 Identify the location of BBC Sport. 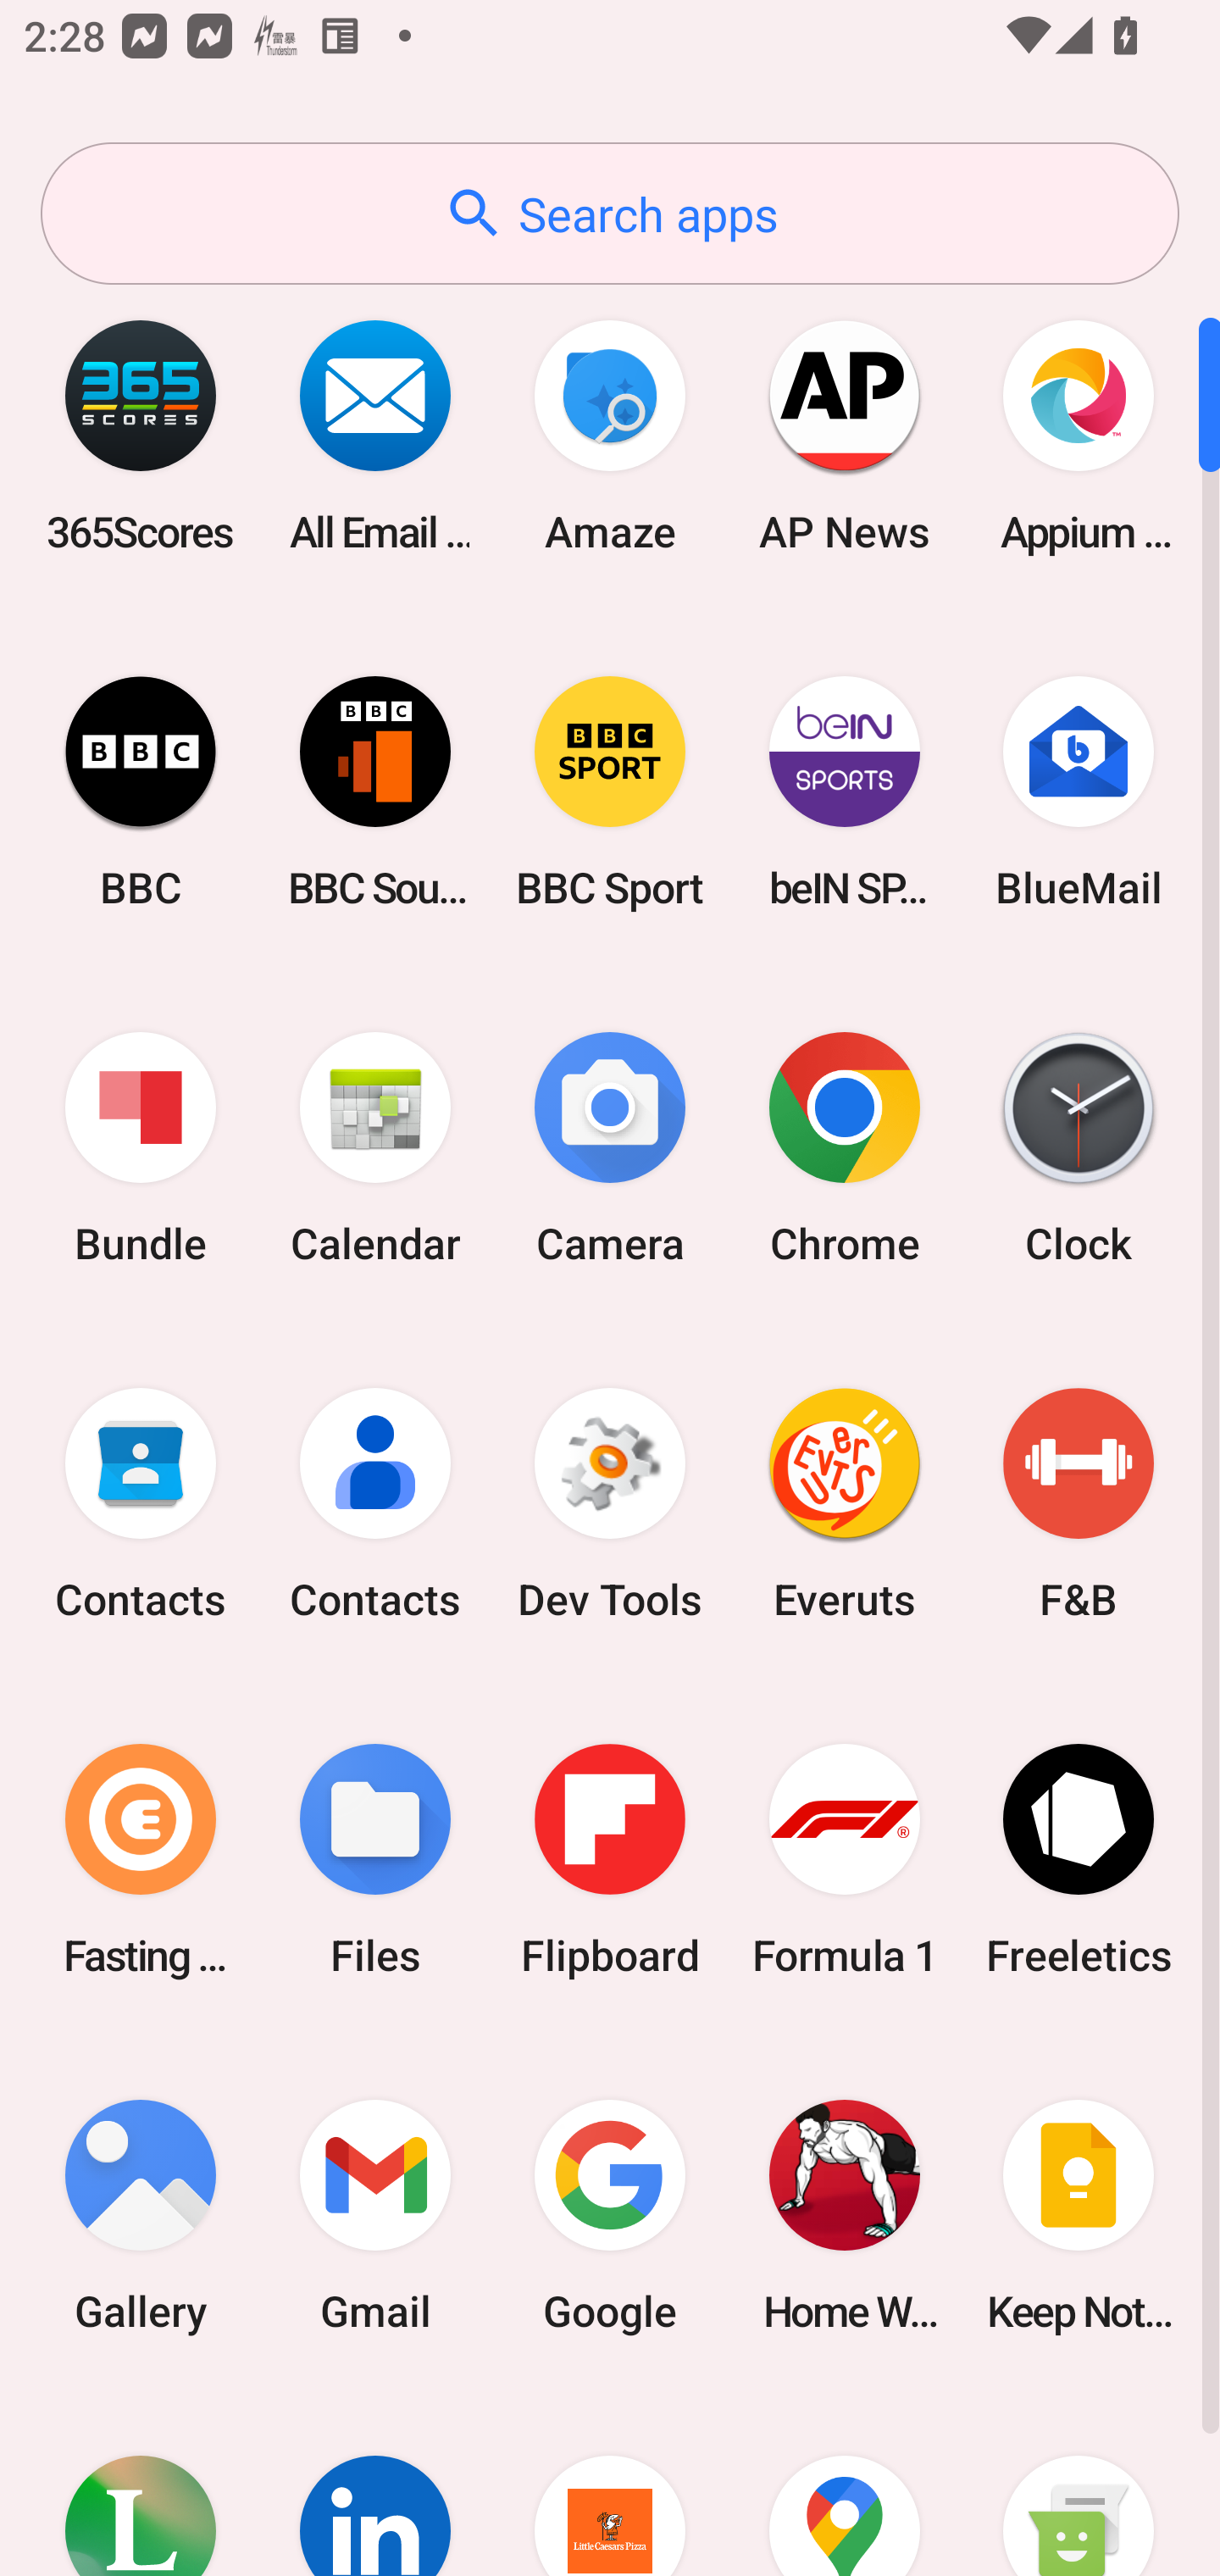
(610, 791).